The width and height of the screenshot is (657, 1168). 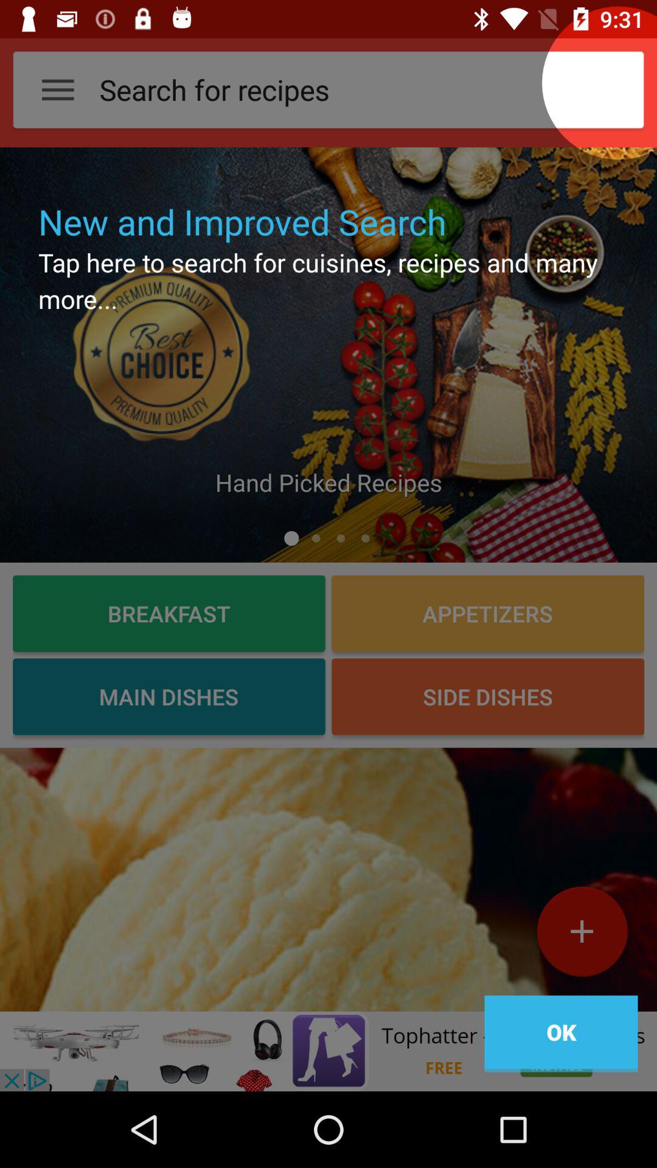 What do you see at coordinates (328, 1051) in the screenshot?
I see `advertisement image` at bounding box center [328, 1051].